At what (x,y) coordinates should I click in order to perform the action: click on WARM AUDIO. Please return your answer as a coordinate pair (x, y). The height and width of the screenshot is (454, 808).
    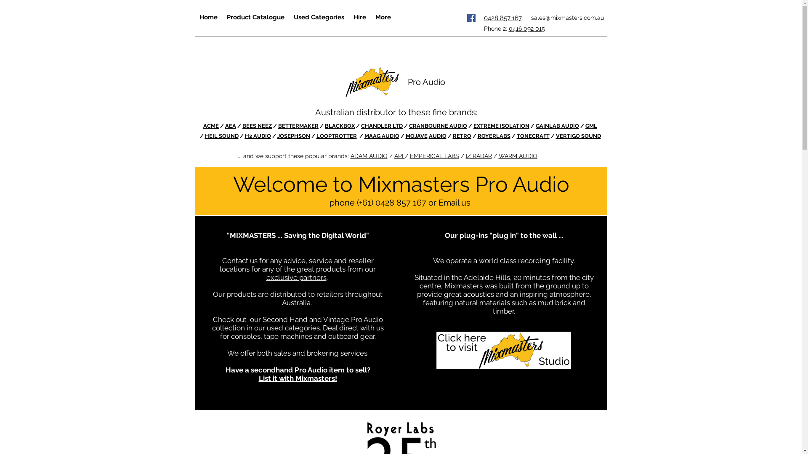
    Looking at the image, I should click on (518, 156).